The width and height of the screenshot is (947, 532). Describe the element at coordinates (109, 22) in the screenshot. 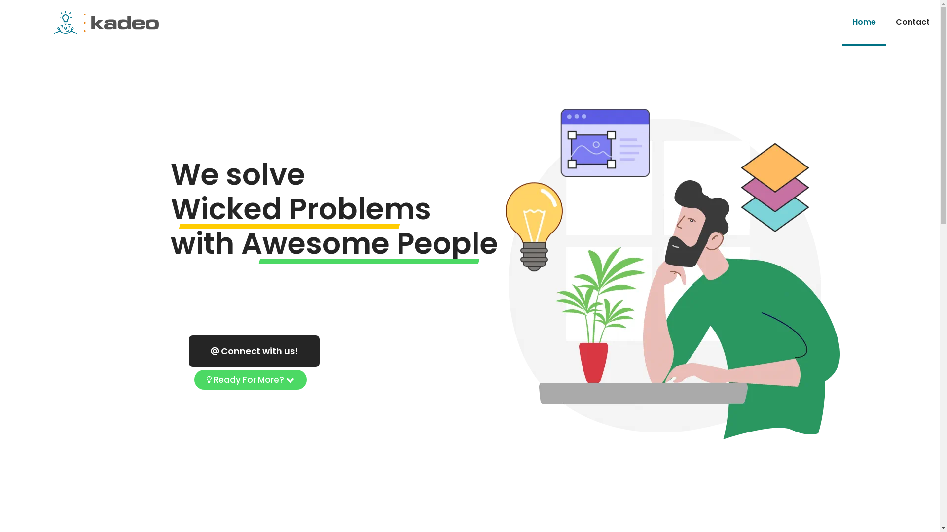

I see `Kadeo` at that location.